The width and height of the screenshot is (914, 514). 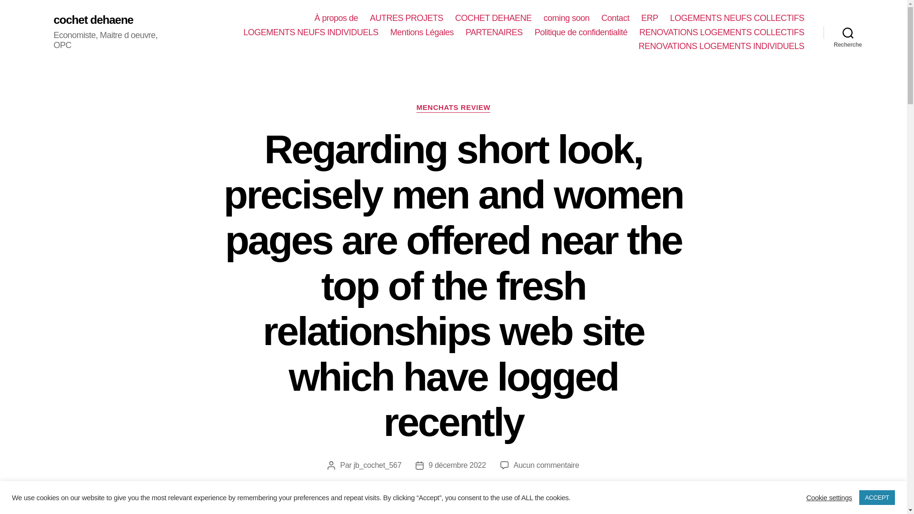 What do you see at coordinates (407, 18) in the screenshot?
I see `AUTRES PROJETS` at bounding box center [407, 18].